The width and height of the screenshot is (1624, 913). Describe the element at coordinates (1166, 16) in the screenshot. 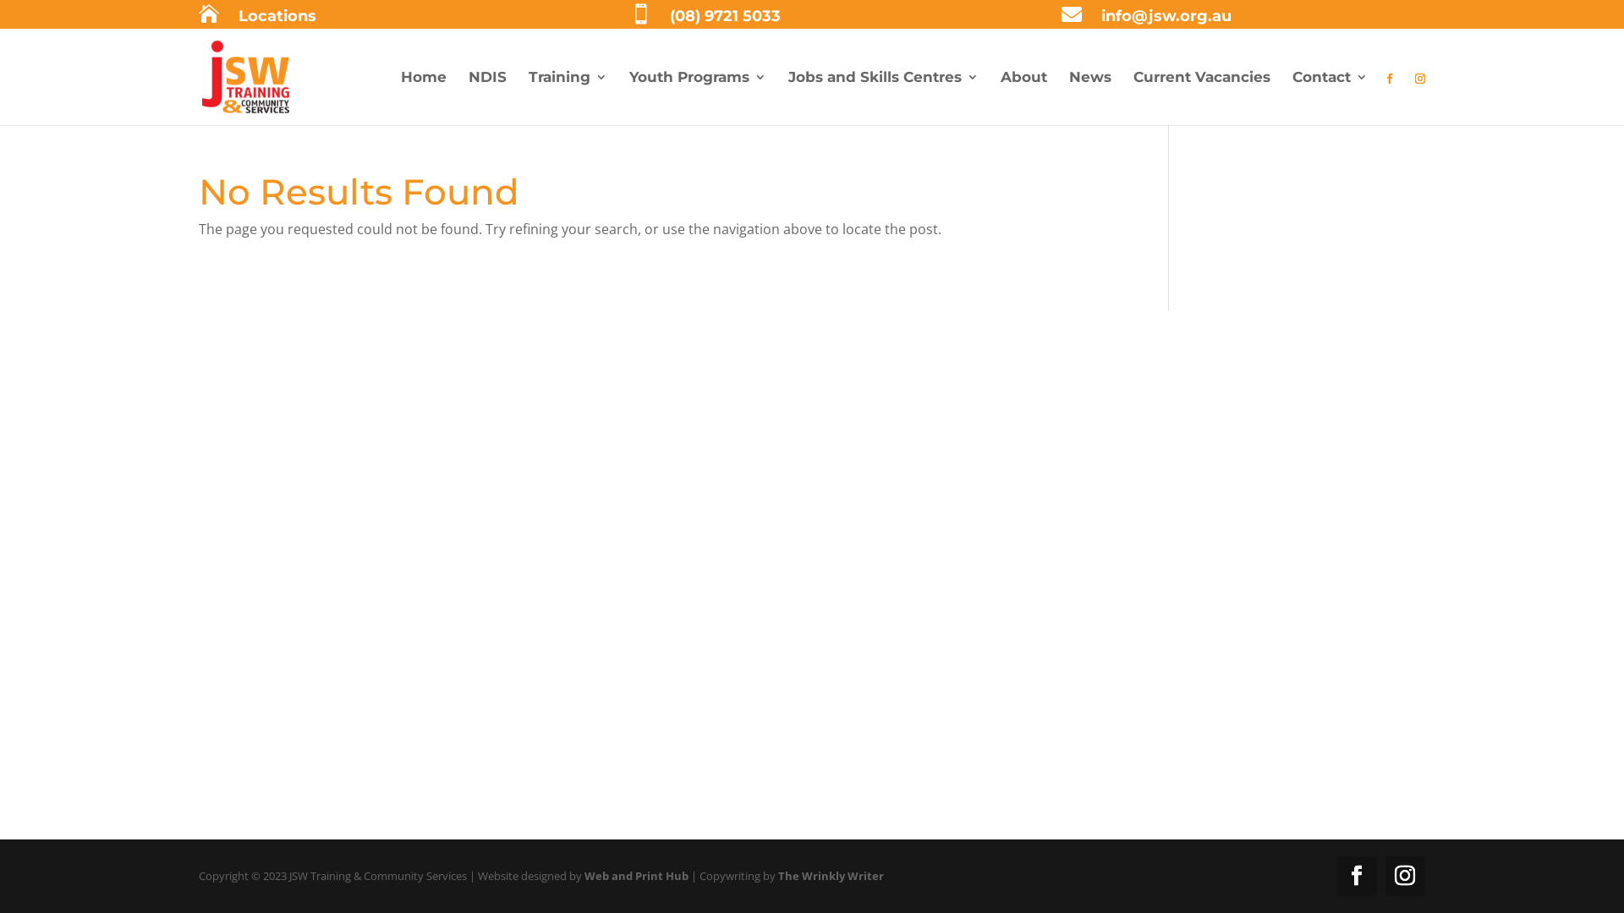

I see `info@jsw.org.au` at that location.